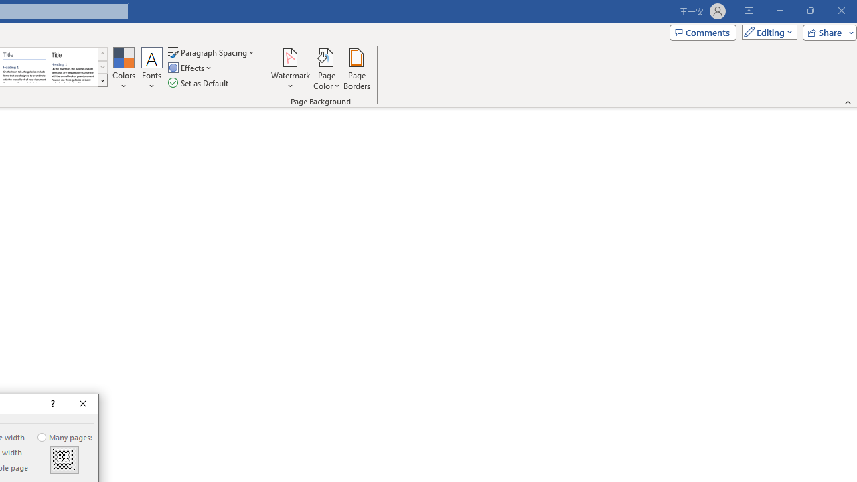  Describe the element at coordinates (212, 52) in the screenshot. I see `Paragraph Spacing` at that location.